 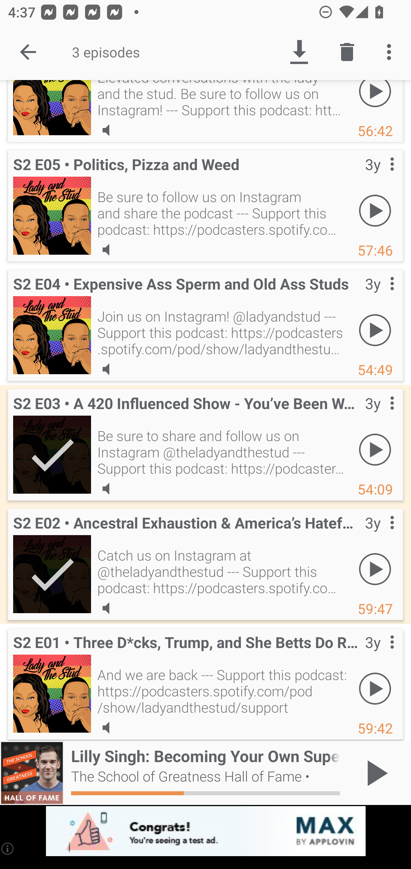 I want to click on app-monetization, so click(x=205, y=832).